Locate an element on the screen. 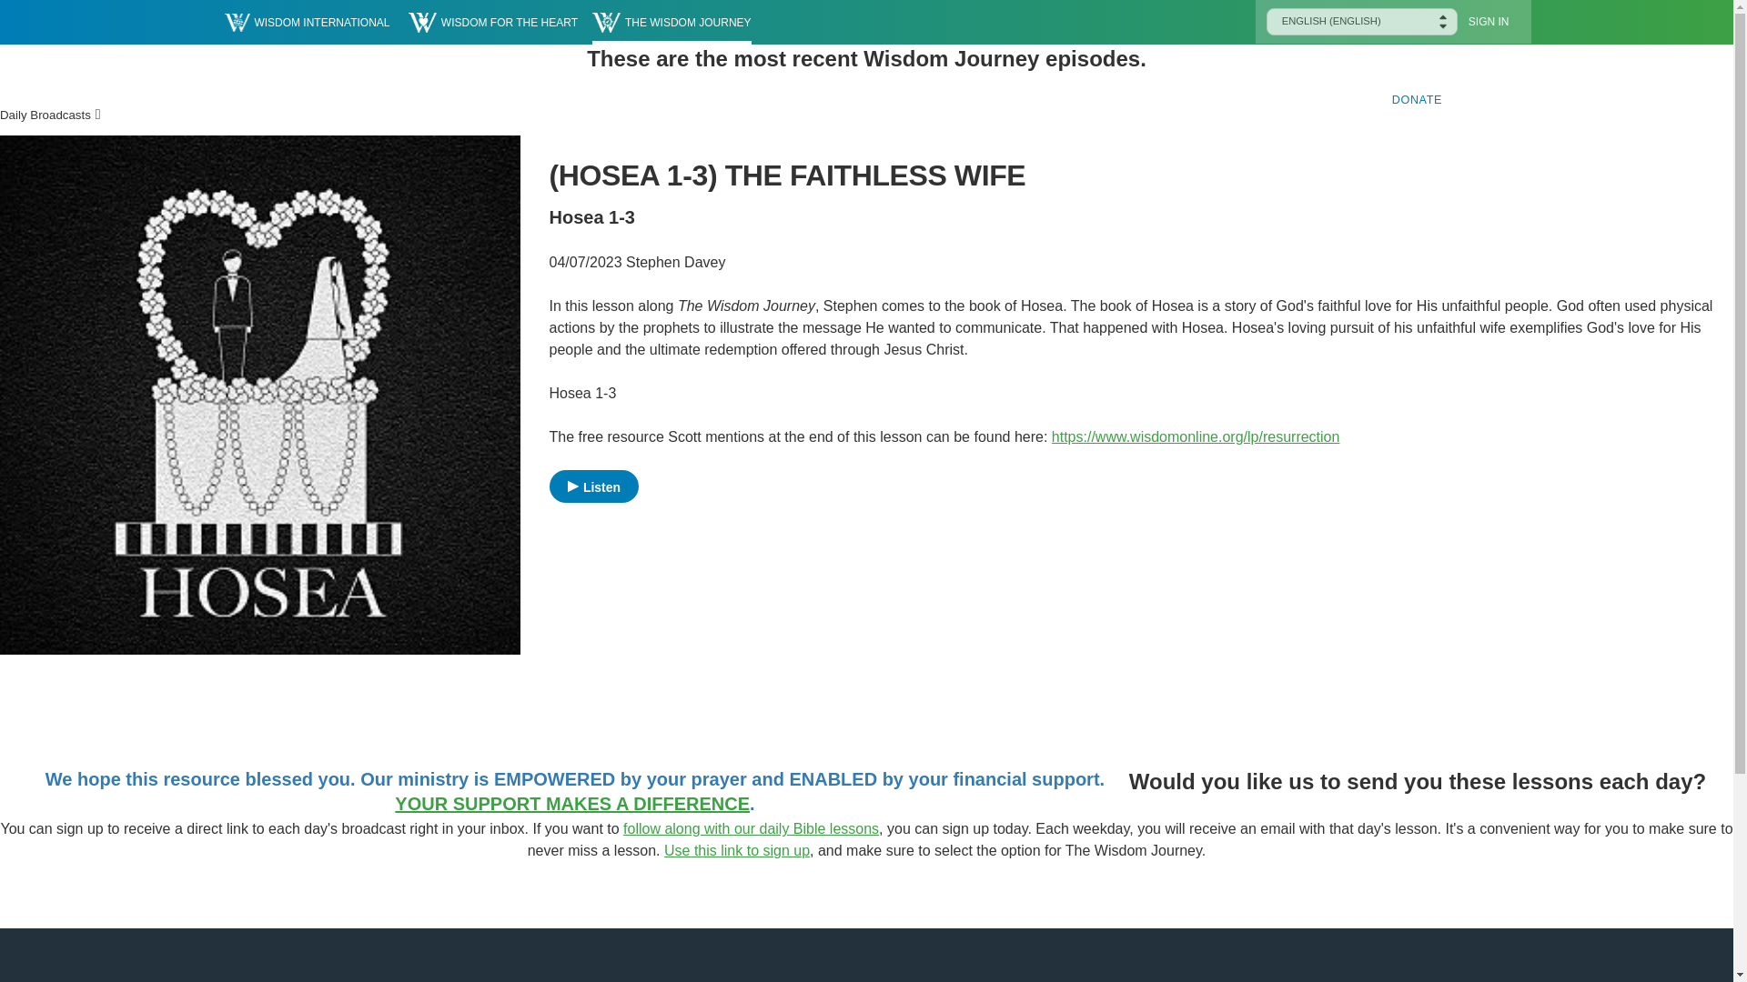 The height and width of the screenshot is (982, 1747). PREVIOUS LESSONS is located at coordinates (1083, 100).